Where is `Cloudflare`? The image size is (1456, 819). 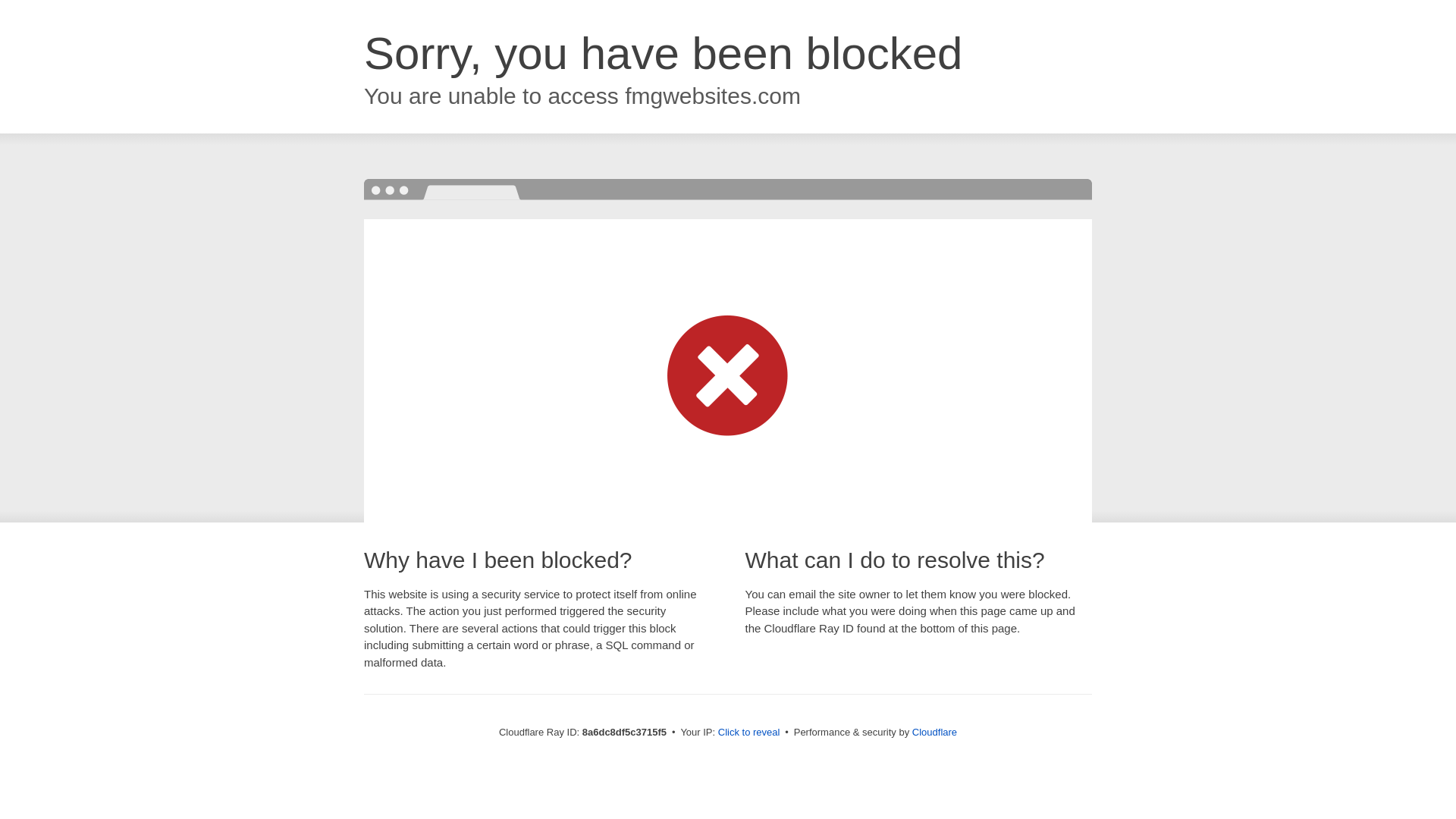
Cloudflare is located at coordinates (934, 732).